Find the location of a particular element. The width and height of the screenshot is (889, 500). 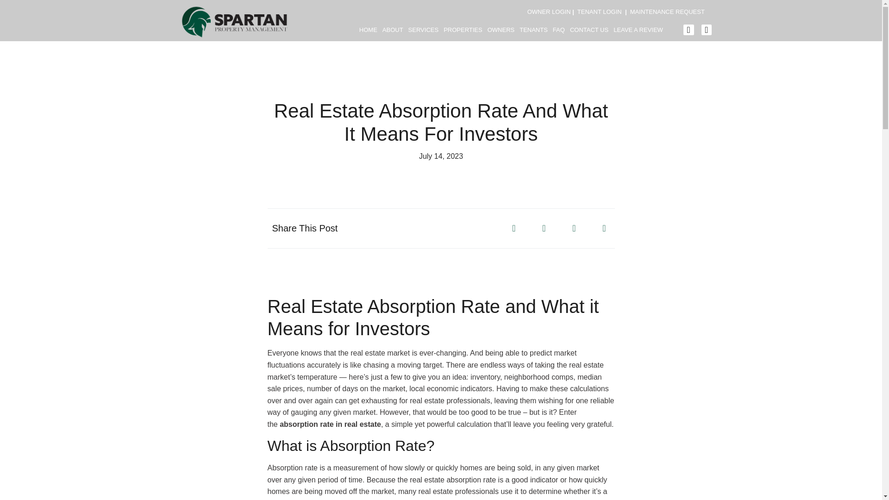

LEAVE A REVIEW is located at coordinates (638, 30).